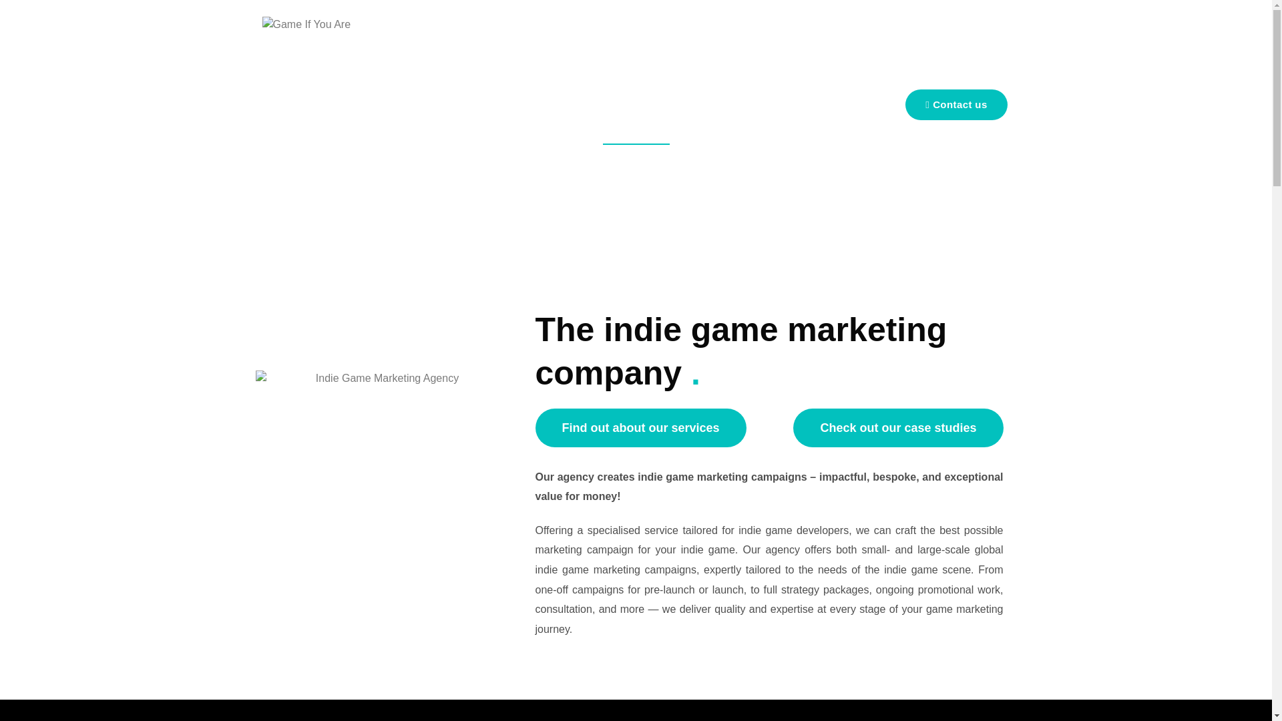  Describe the element at coordinates (536, 87) in the screenshot. I see `ABOUT US` at that location.